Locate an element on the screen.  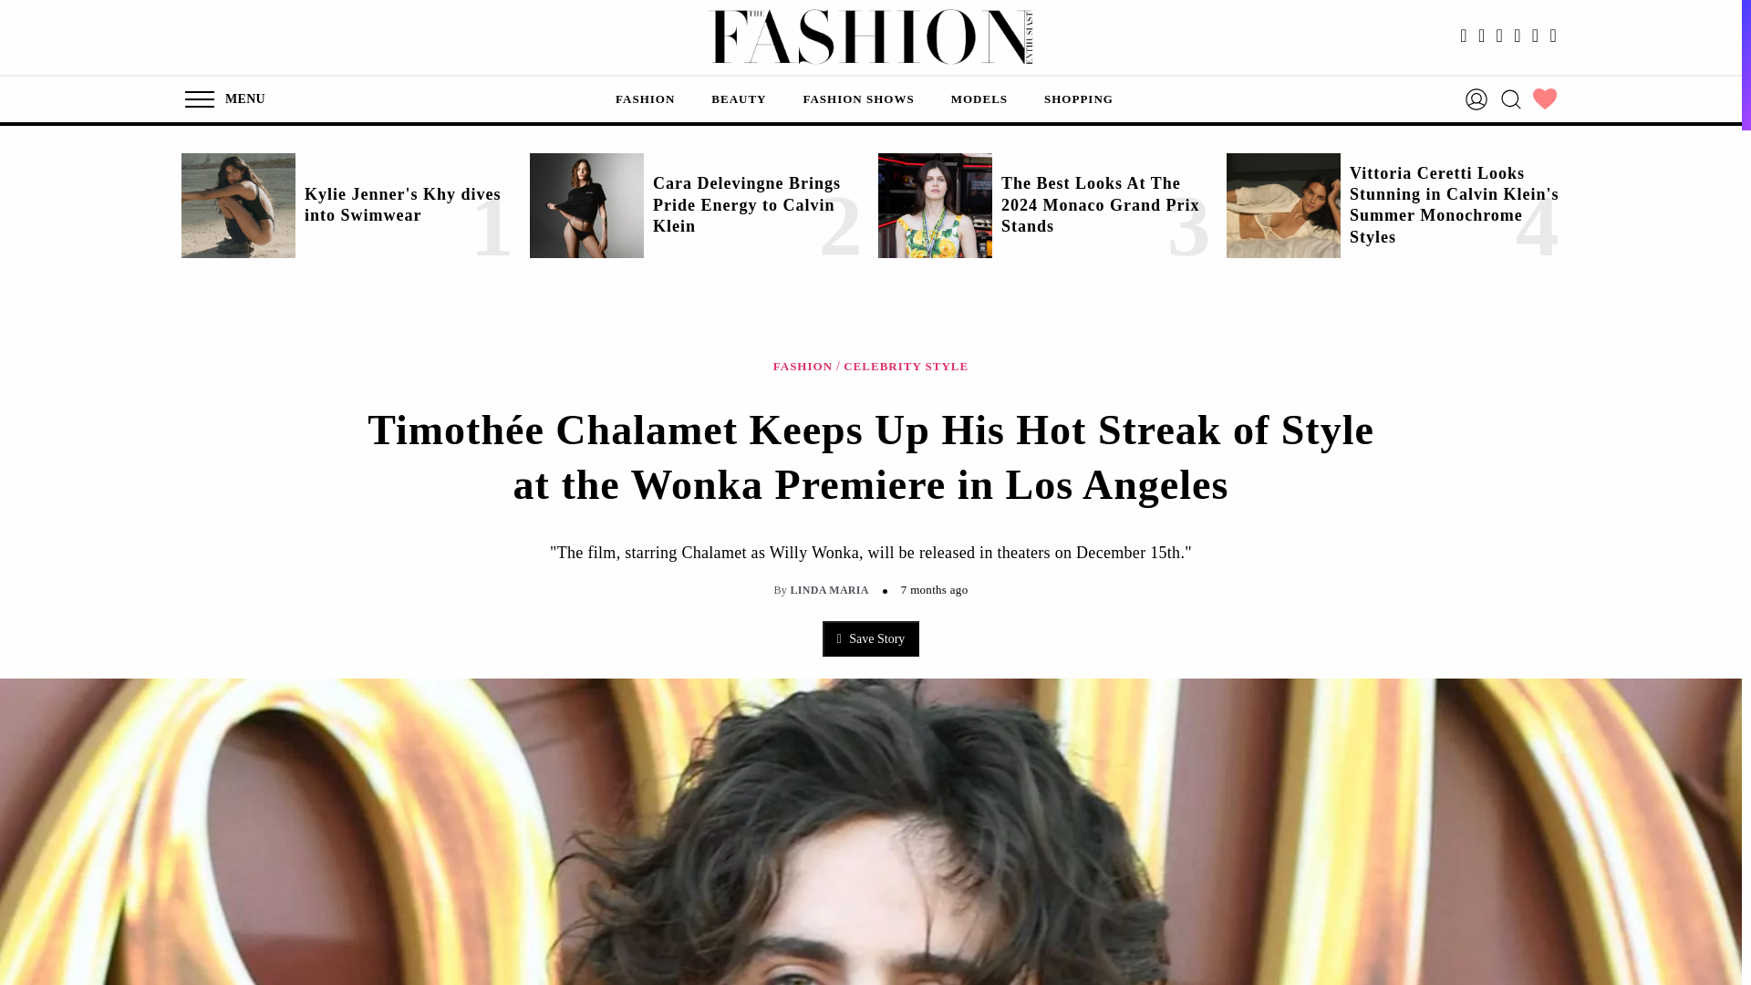
Flipboard is located at coordinates (1552, 36).